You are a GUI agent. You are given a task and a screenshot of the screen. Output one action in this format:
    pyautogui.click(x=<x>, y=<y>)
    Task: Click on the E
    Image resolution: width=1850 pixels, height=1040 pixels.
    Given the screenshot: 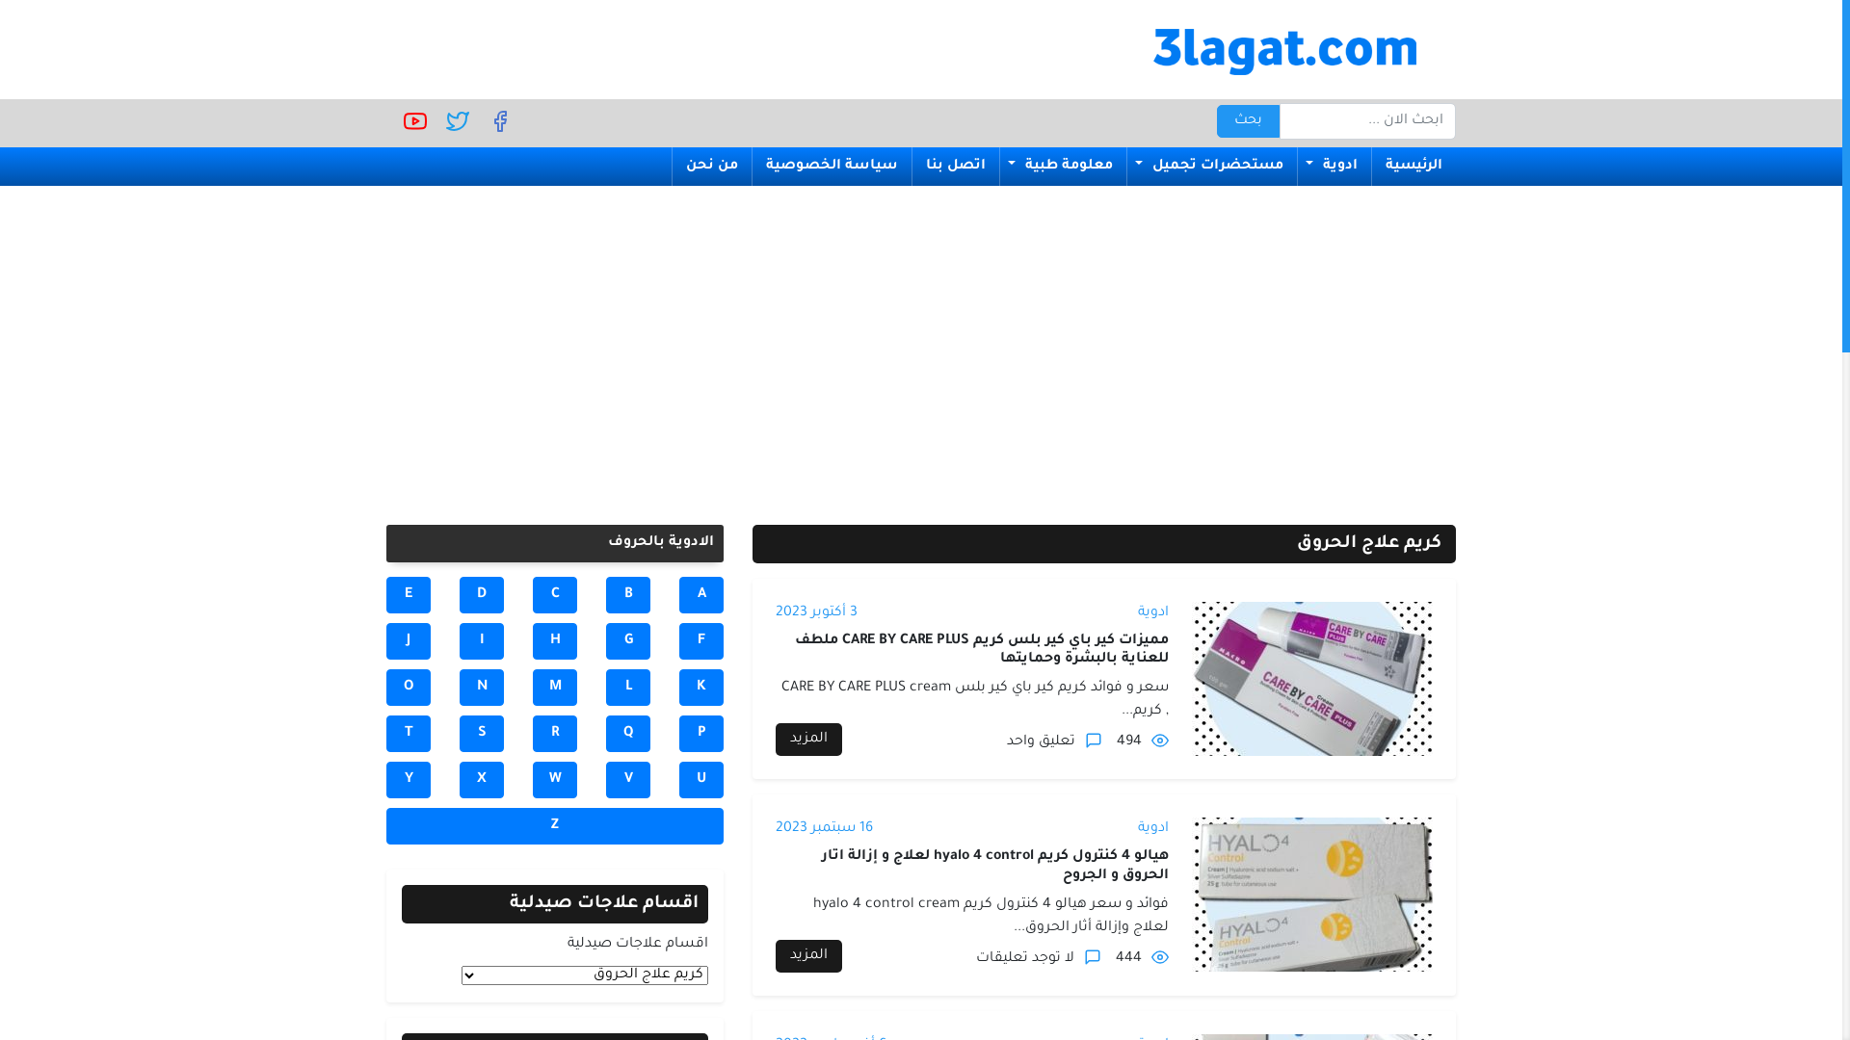 What is the action you would take?
    pyautogui.click(x=409, y=595)
    